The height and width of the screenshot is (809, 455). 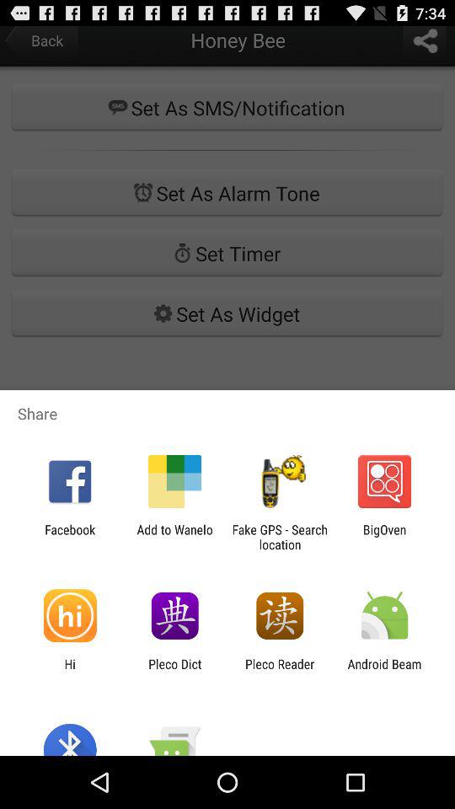 I want to click on select app to the right of add to wanelo app, so click(x=280, y=537).